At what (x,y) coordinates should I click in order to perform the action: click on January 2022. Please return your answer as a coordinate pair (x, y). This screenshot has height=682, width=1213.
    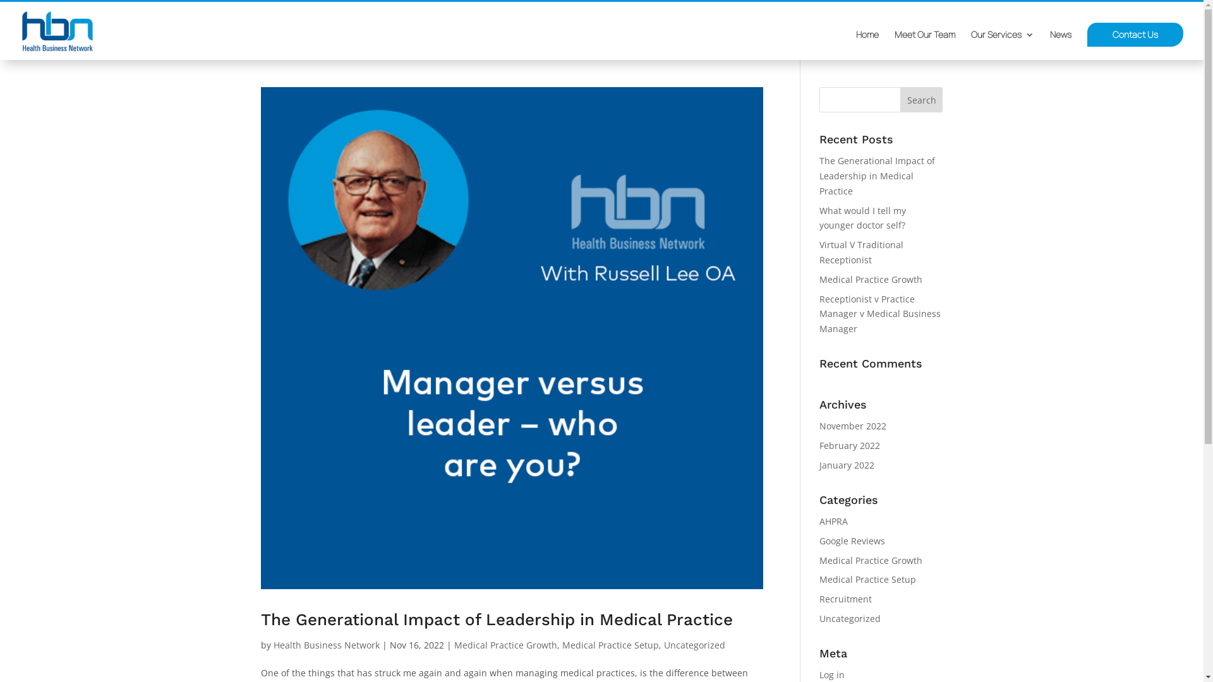
    Looking at the image, I should click on (847, 465).